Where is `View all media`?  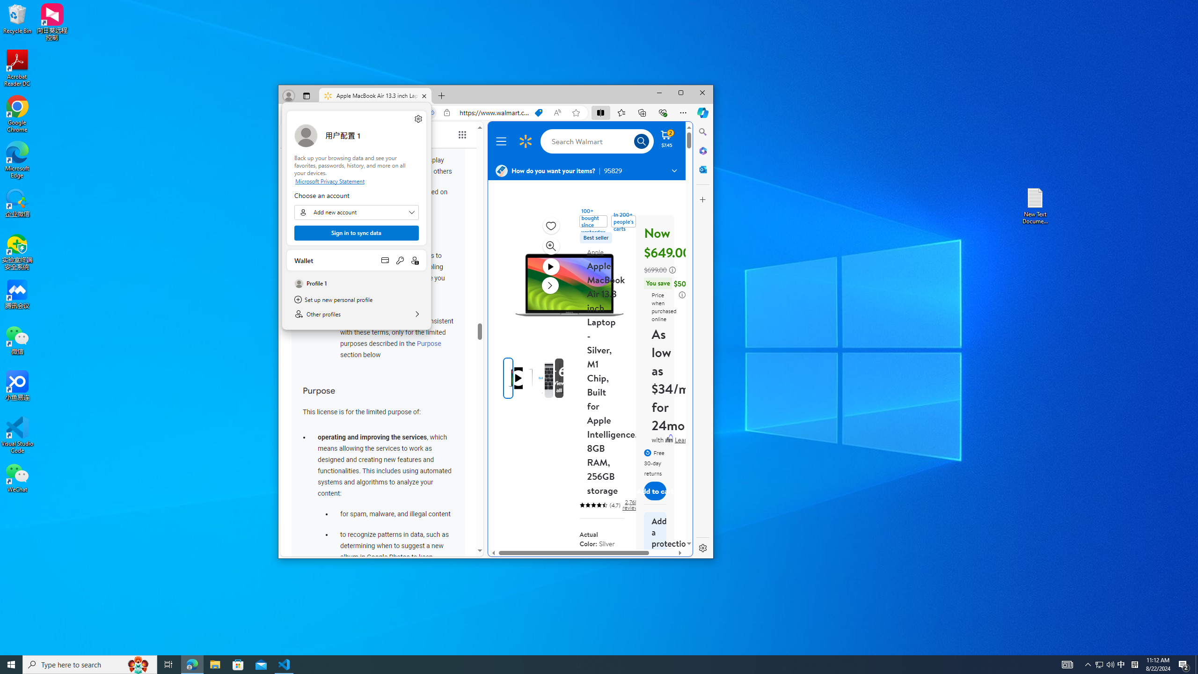
View all media is located at coordinates (418, 119).